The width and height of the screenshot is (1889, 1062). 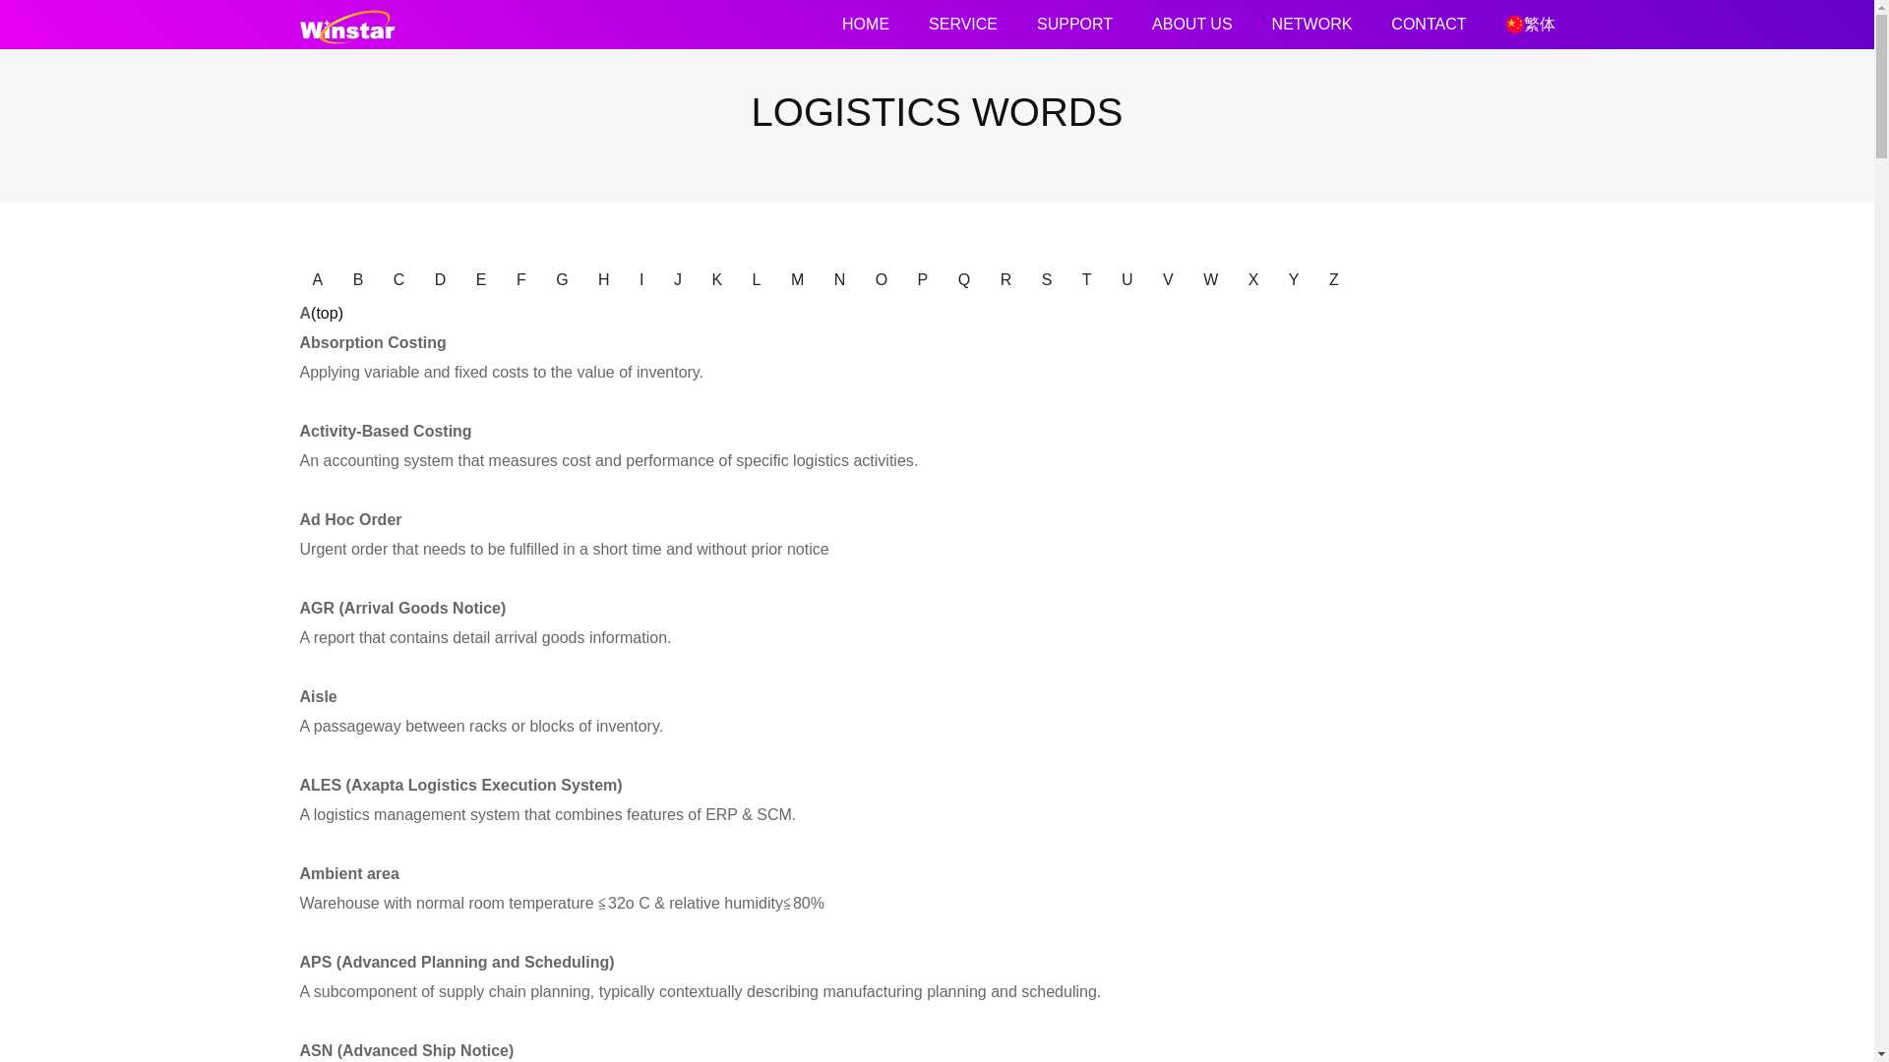 What do you see at coordinates (521, 279) in the screenshot?
I see `F` at bounding box center [521, 279].